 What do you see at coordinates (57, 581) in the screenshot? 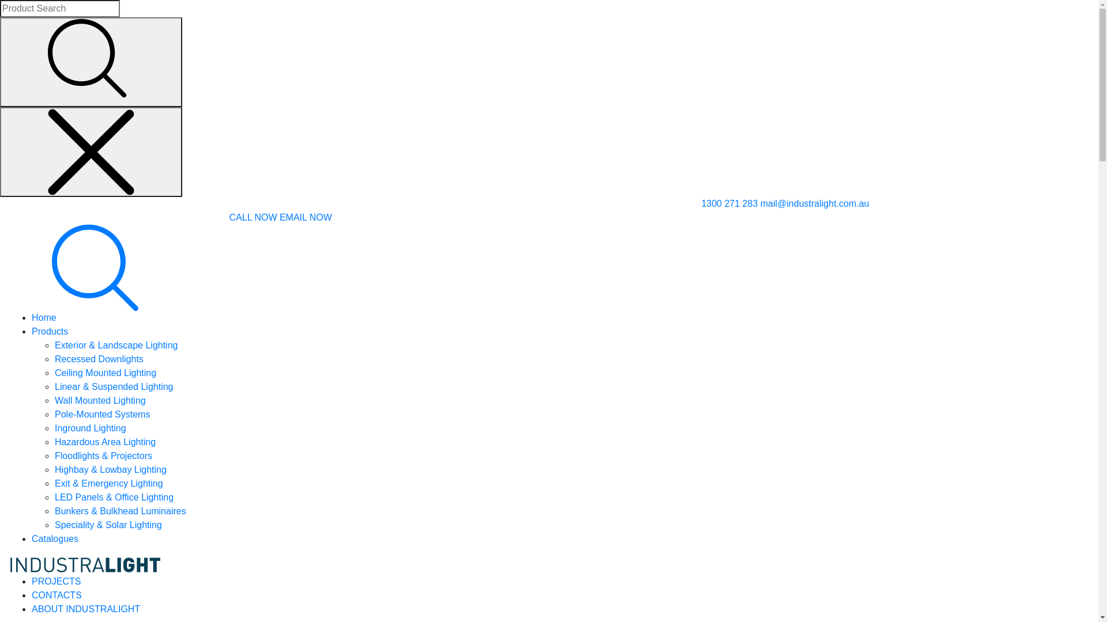
I see `PROJECTS` at bounding box center [57, 581].